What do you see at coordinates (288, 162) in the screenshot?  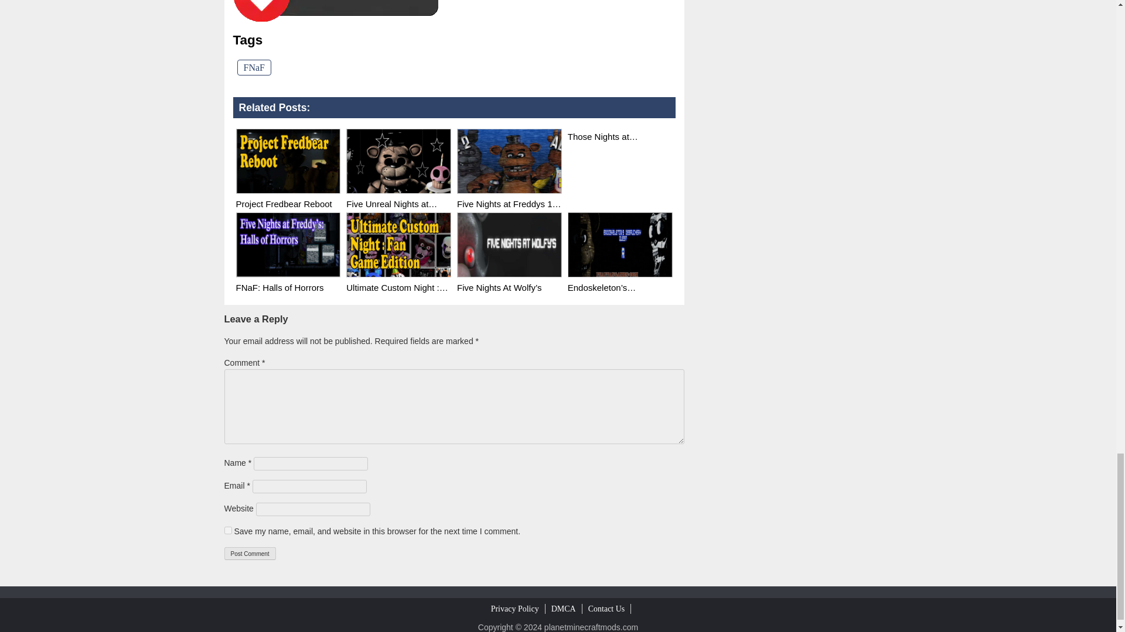 I see `Project Fredbear Reboot` at bounding box center [288, 162].